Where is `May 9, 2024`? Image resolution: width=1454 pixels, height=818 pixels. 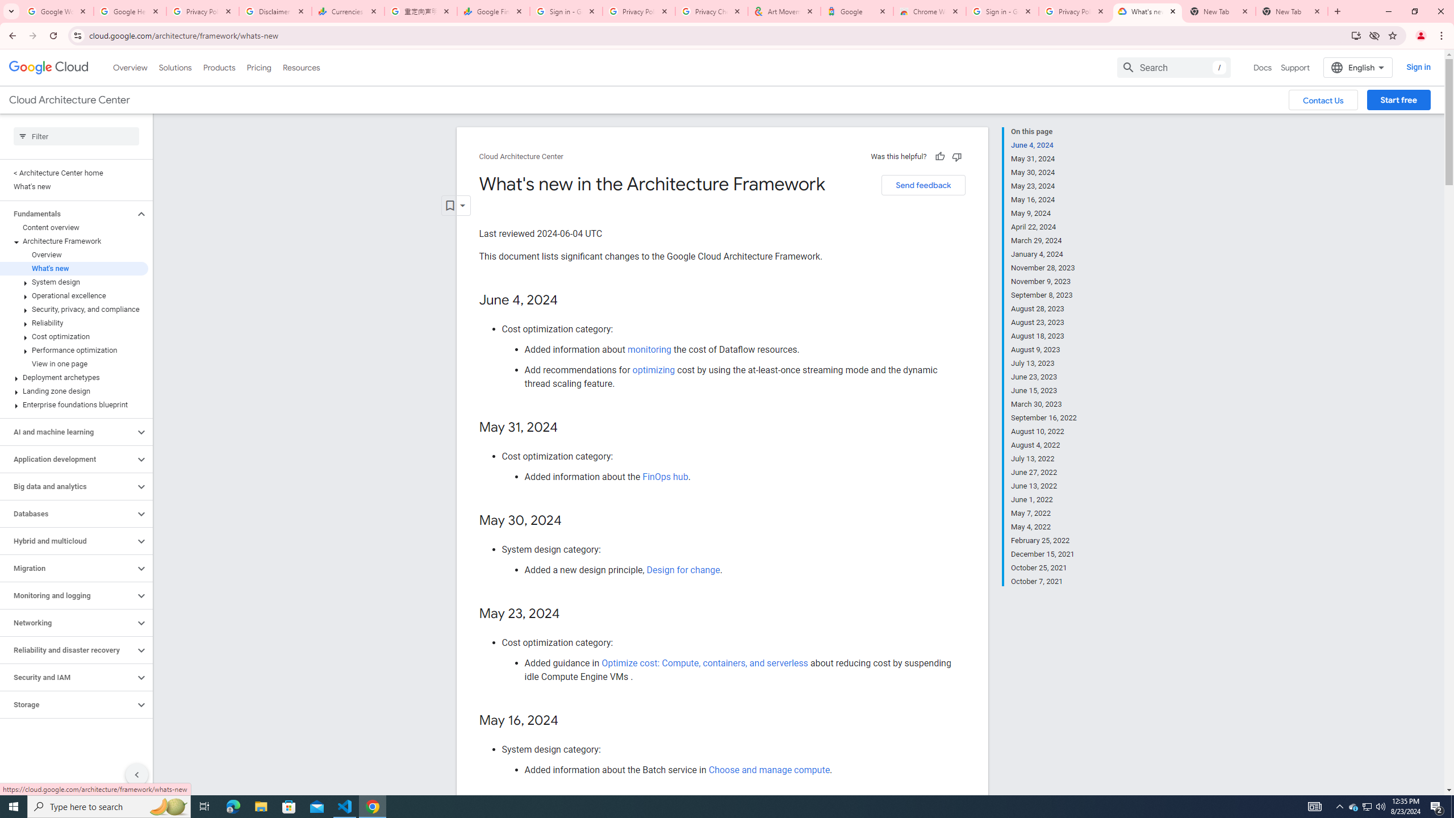 May 9, 2024 is located at coordinates (1044, 214).